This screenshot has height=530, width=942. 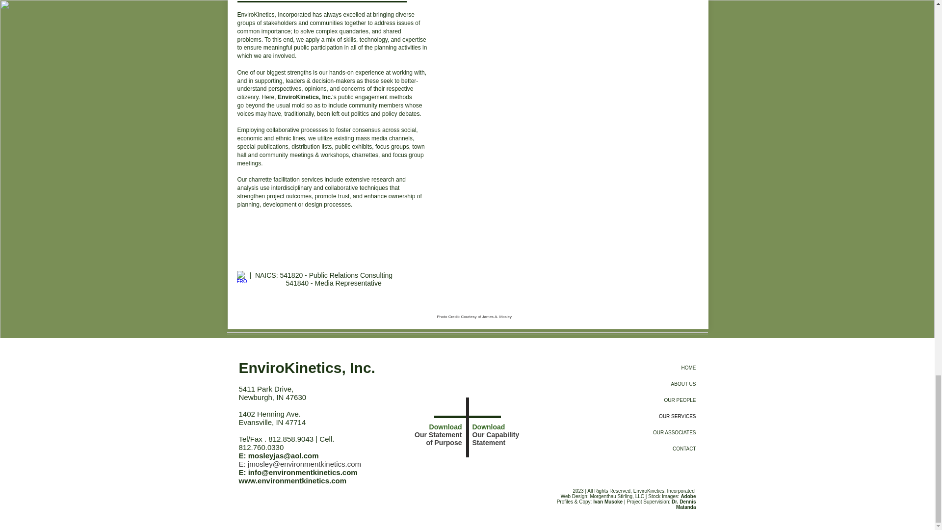 What do you see at coordinates (653, 384) in the screenshot?
I see `ABOUT US` at bounding box center [653, 384].